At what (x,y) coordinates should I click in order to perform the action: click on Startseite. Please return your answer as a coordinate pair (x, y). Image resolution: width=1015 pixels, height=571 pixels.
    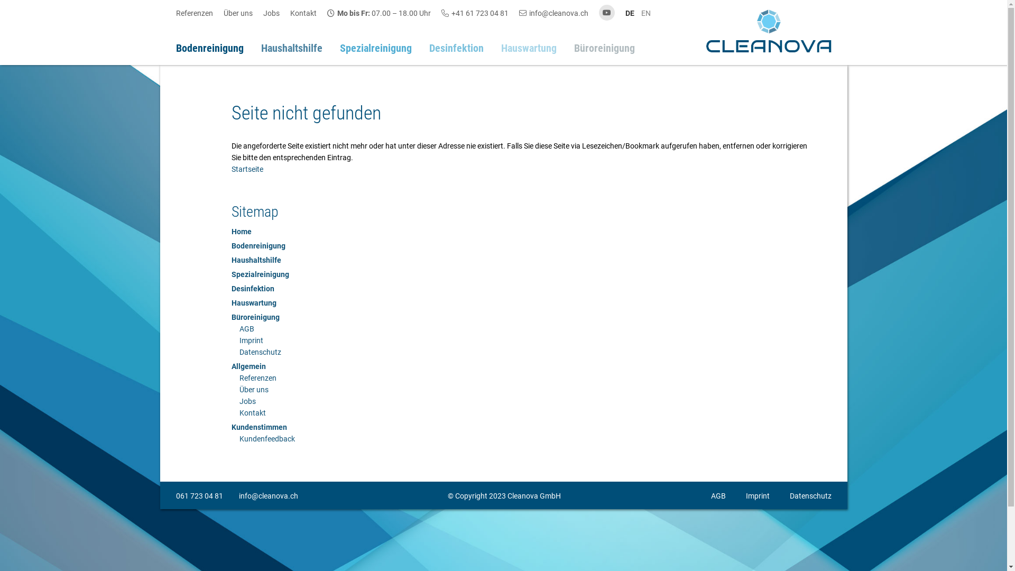
    Looking at the image, I should click on (247, 169).